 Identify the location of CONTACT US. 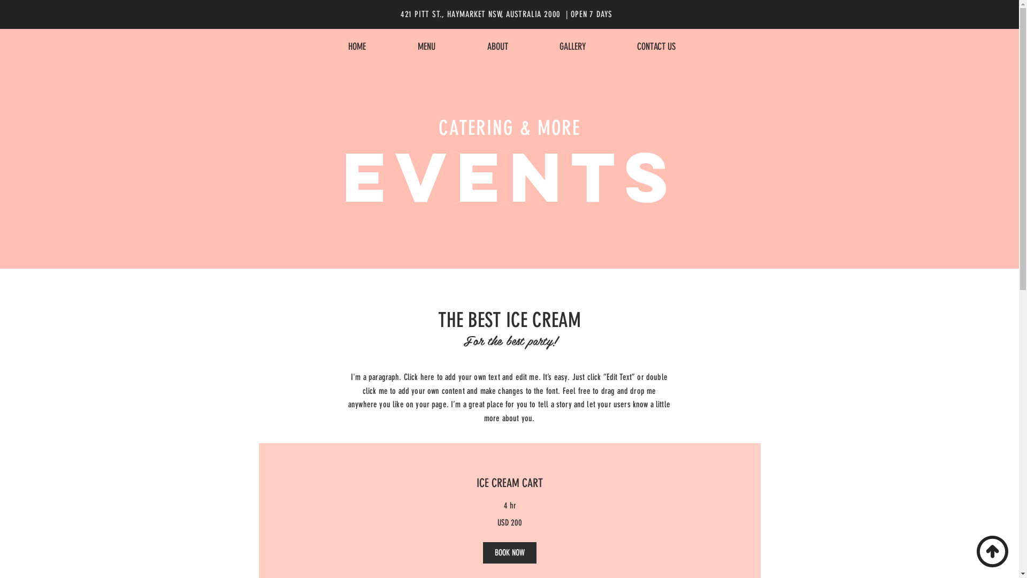
(656, 47).